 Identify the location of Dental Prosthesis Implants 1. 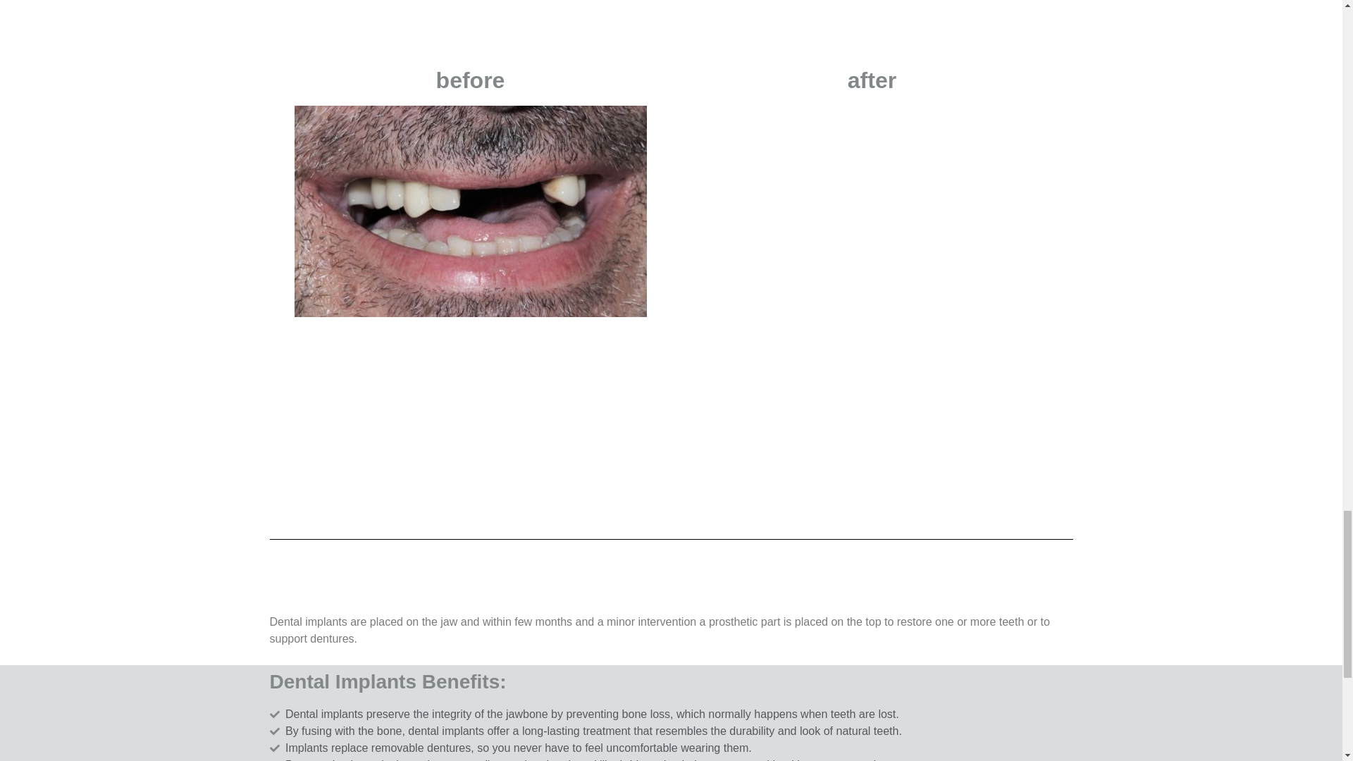
(471, 211).